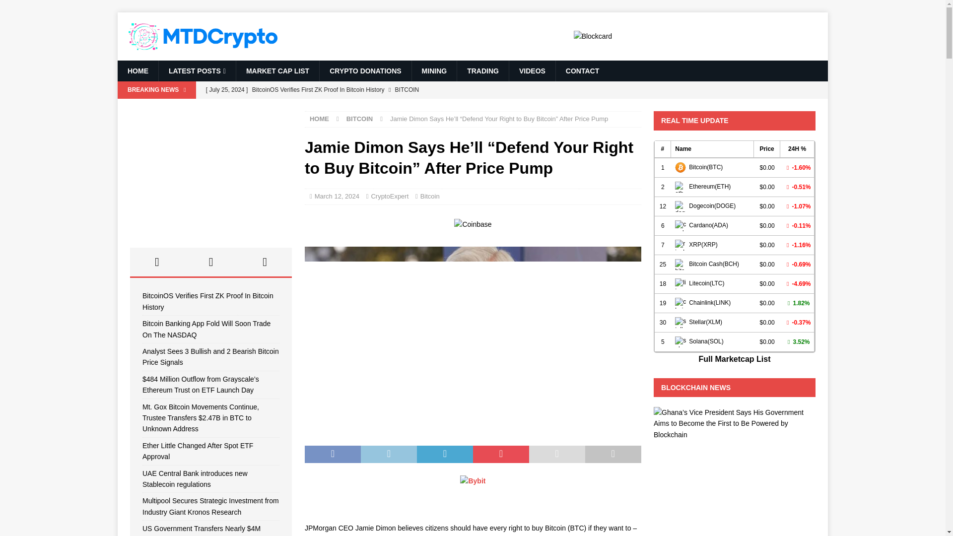 This screenshot has height=536, width=953. Describe the element at coordinates (197, 71) in the screenshot. I see `LATEST POSTS` at that location.